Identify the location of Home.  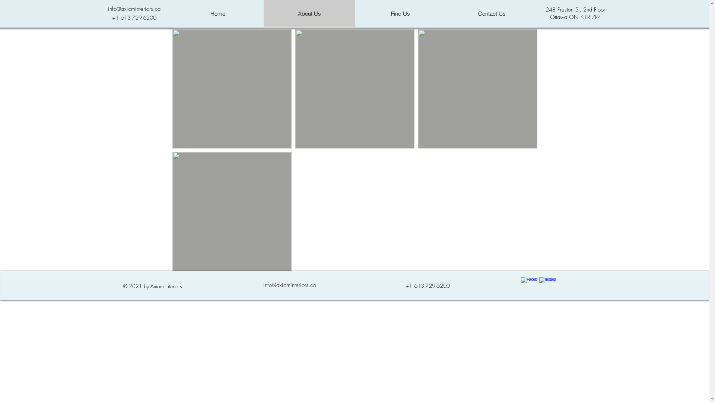
(217, 13).